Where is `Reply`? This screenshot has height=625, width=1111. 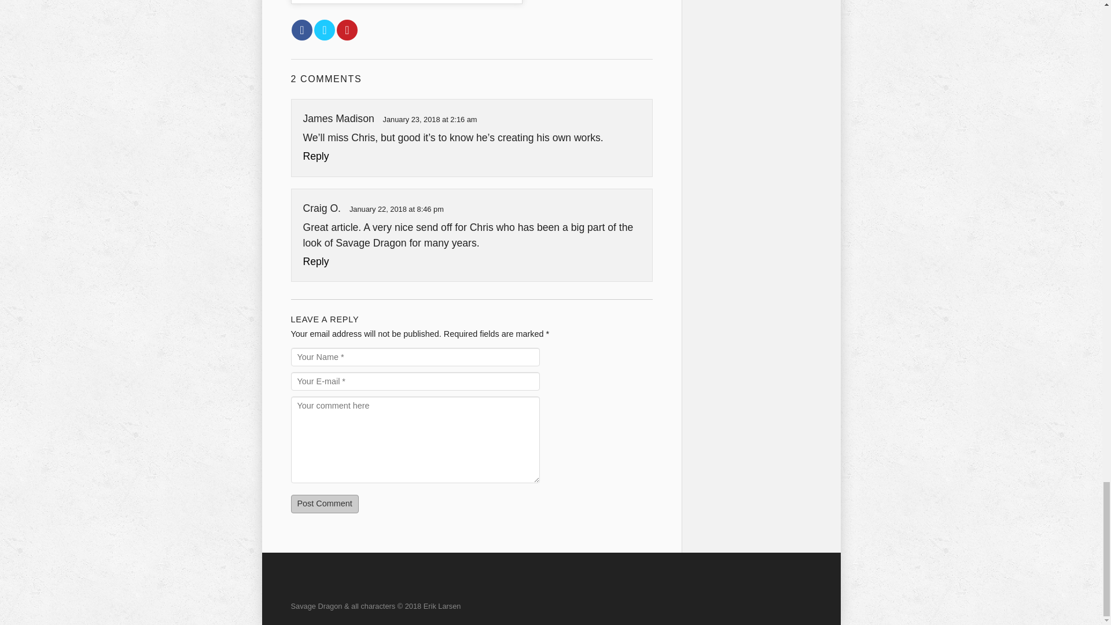 Reply is located at coordinates (316, 156).